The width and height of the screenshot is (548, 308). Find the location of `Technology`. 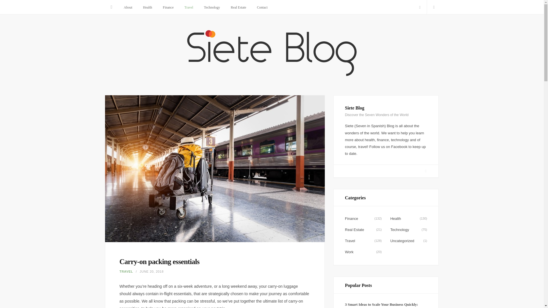

Technology is located at coordinates (212, 7).